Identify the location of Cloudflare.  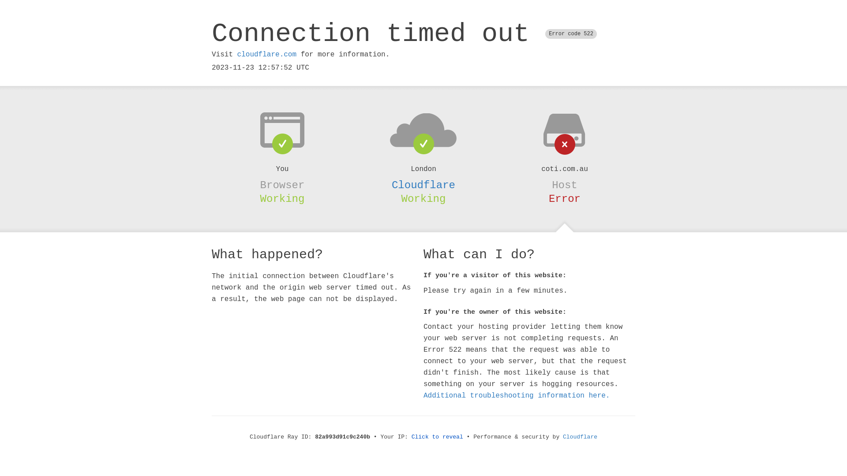
(423, 185).